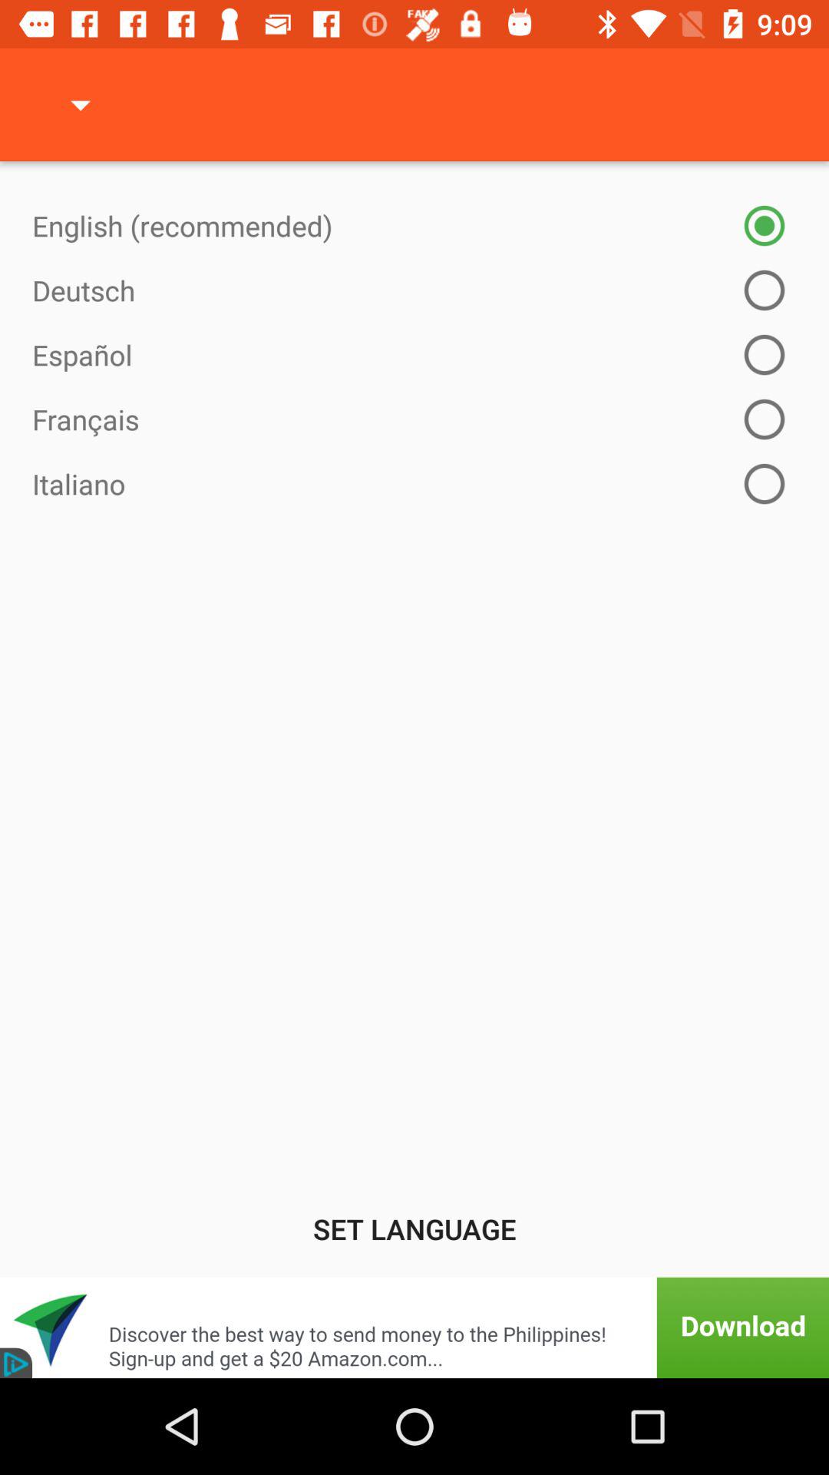  I want to click on turn off set language item, so click(414, 1228).